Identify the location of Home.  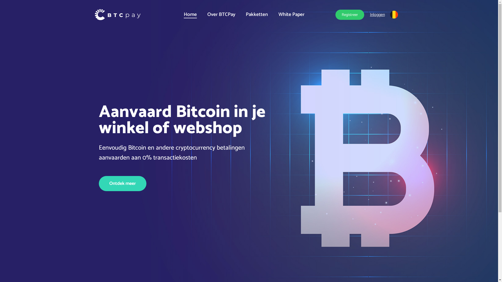
(190, 15).